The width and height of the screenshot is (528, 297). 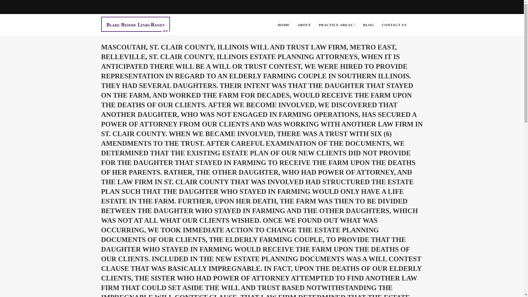 What do you see at coordinates (284, 25) in the screenshot?
I see `Home` at bounding box center [284, 25].